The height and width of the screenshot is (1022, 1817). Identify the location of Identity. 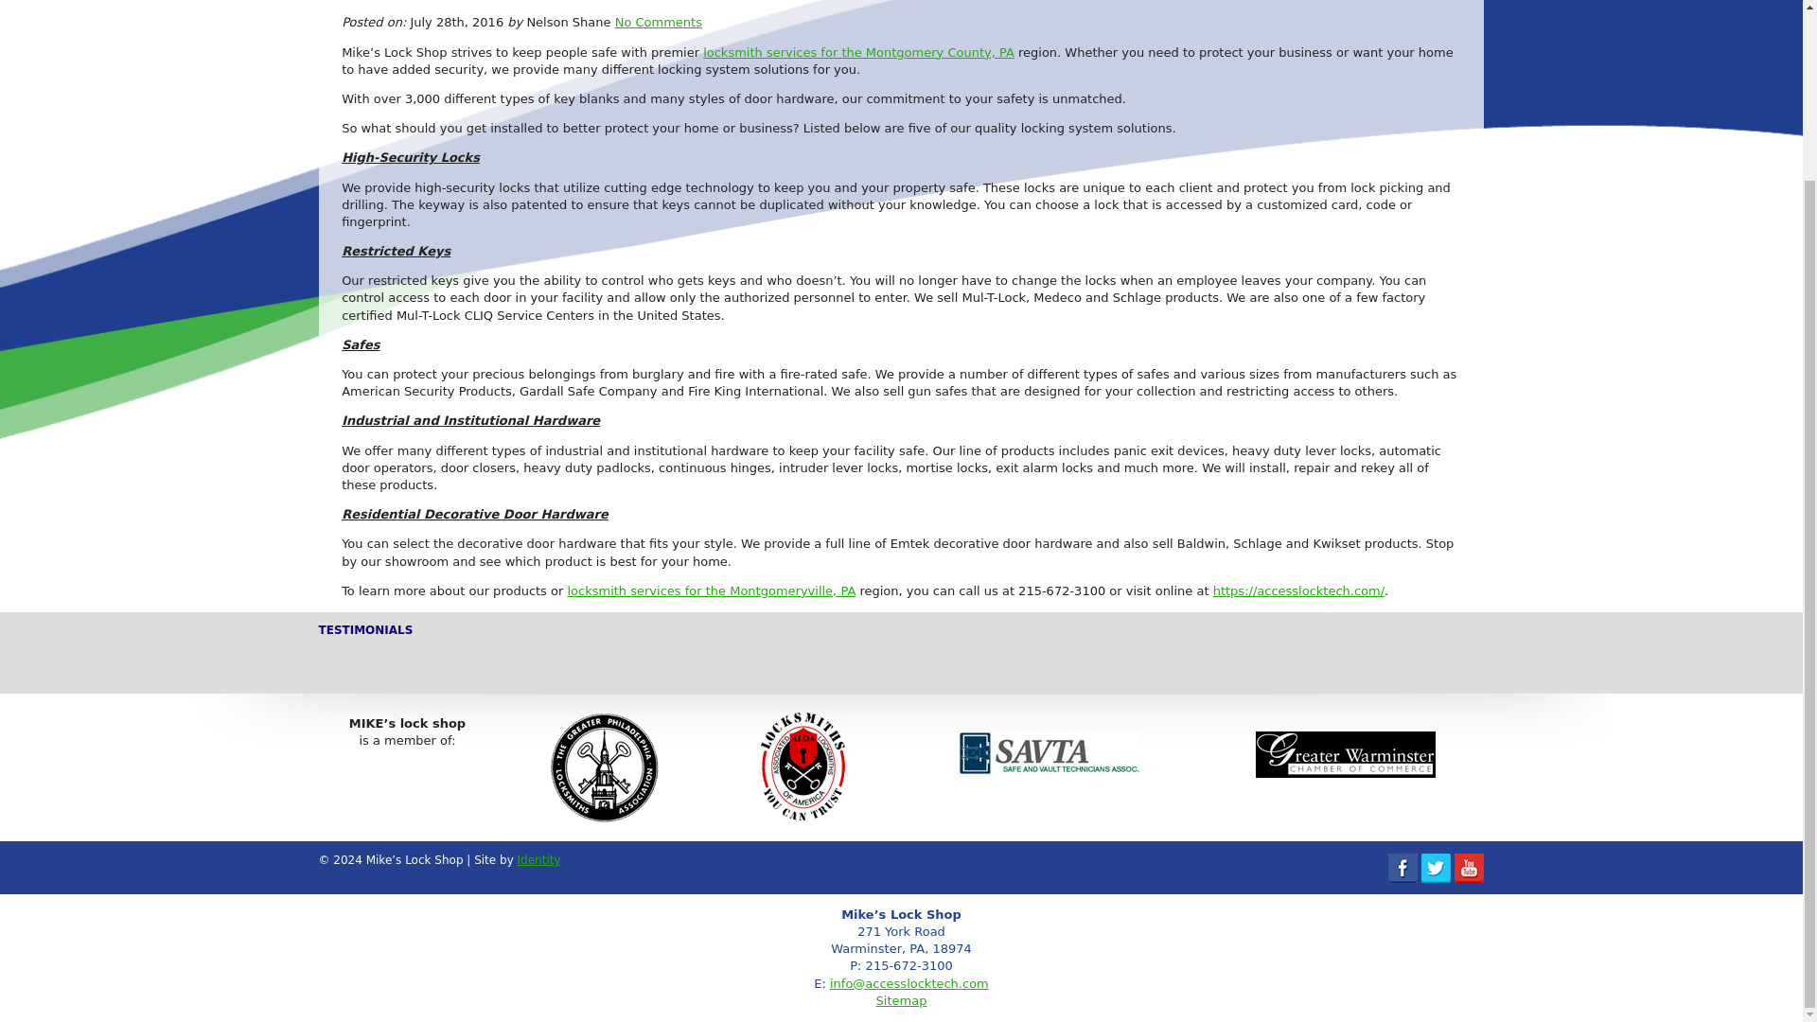
(539, 859).